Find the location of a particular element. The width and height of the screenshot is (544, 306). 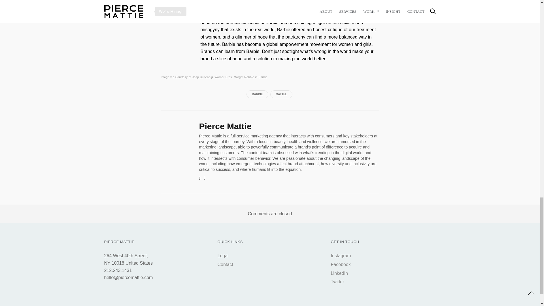

Facebook is located at coordinates (341, 264).